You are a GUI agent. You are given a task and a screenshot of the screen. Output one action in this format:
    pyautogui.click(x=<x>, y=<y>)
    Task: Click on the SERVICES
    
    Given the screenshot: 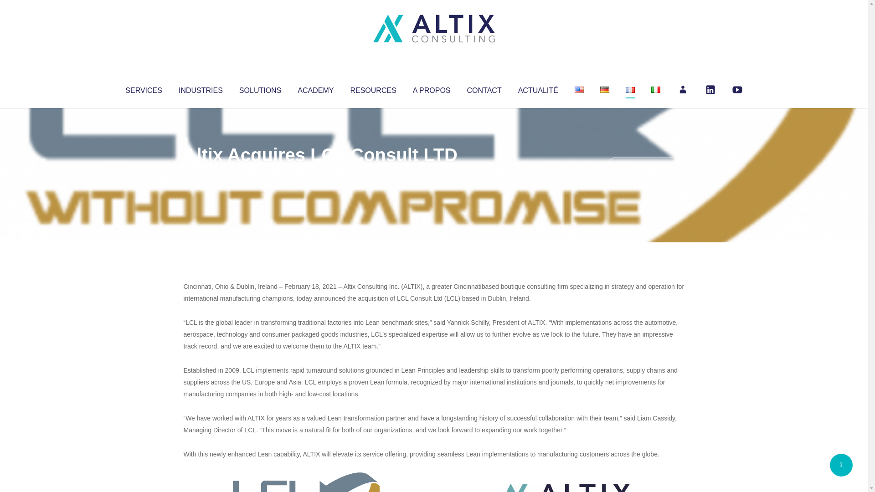 What is the action you would take?
    pyautogui.click(x=143, y=88)
    